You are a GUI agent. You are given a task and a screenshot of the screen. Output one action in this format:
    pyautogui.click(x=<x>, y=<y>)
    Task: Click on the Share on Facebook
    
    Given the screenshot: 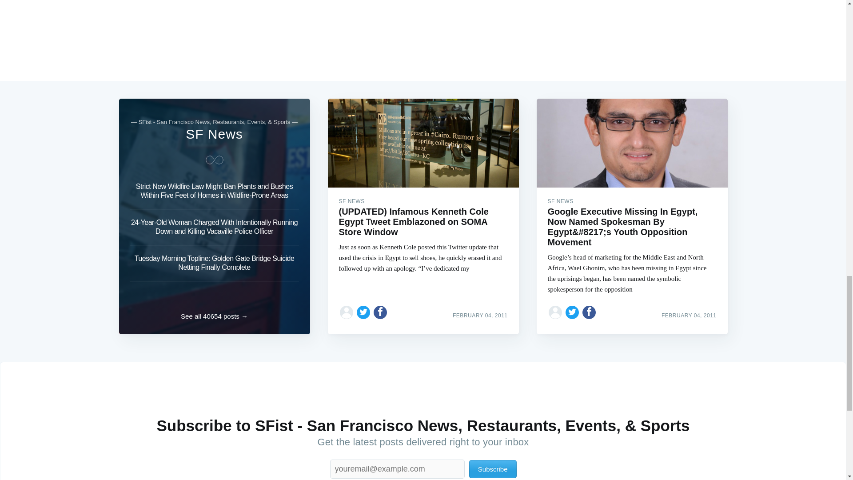 What is the action you would take?
    pyautogui.click(x=589, y=312)
    